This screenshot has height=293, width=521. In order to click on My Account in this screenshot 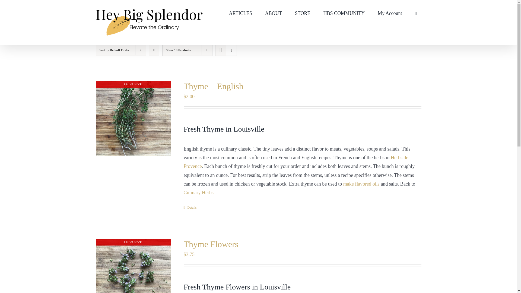, I will do `click(390, 12)`.